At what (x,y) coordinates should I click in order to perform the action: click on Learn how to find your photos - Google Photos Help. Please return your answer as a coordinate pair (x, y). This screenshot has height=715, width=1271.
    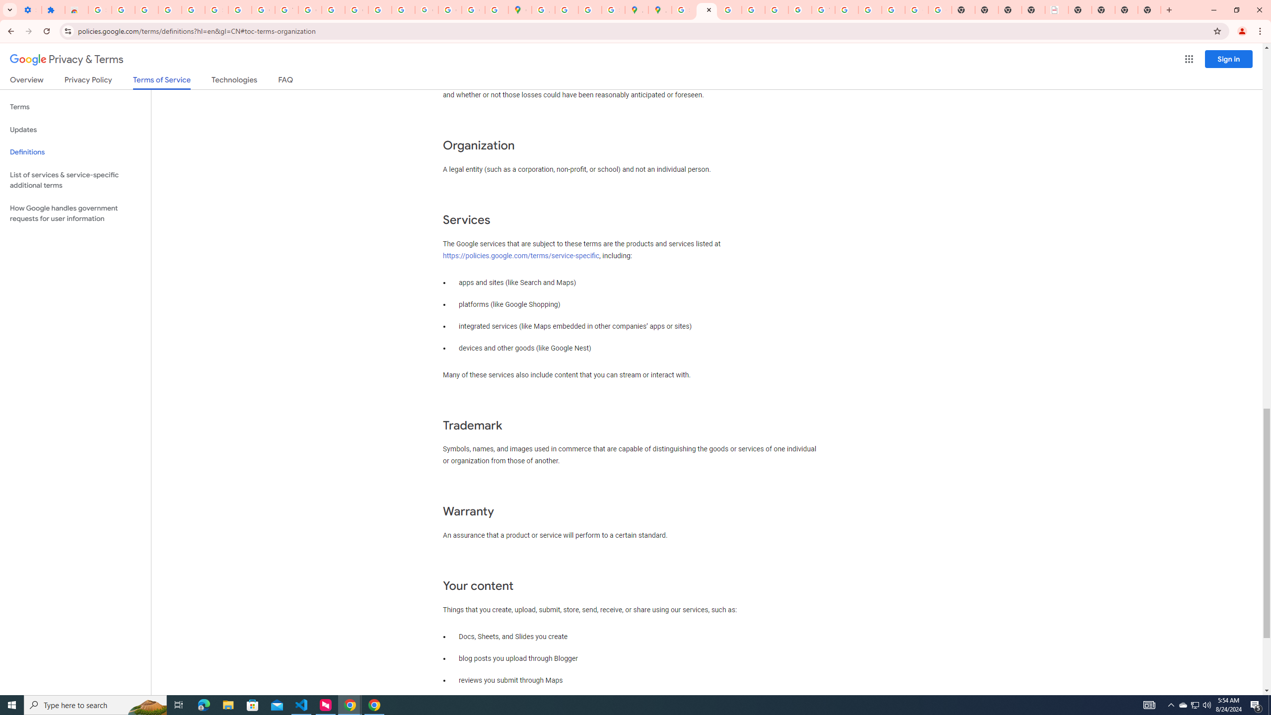
    Looking at the image, I should click on (169, 10).